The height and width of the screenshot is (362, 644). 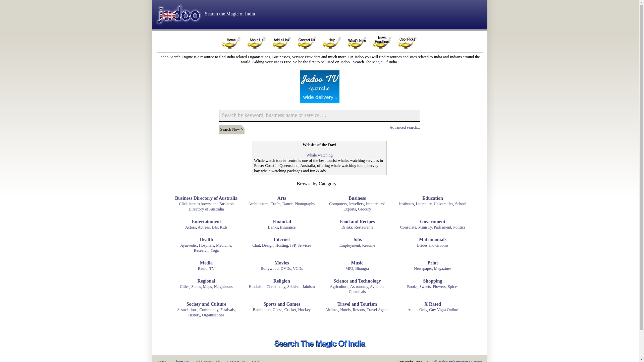 What do you see at coordinates (282, 263) in the screenshot?
I see `Movies` at bounding box center [282, 263].